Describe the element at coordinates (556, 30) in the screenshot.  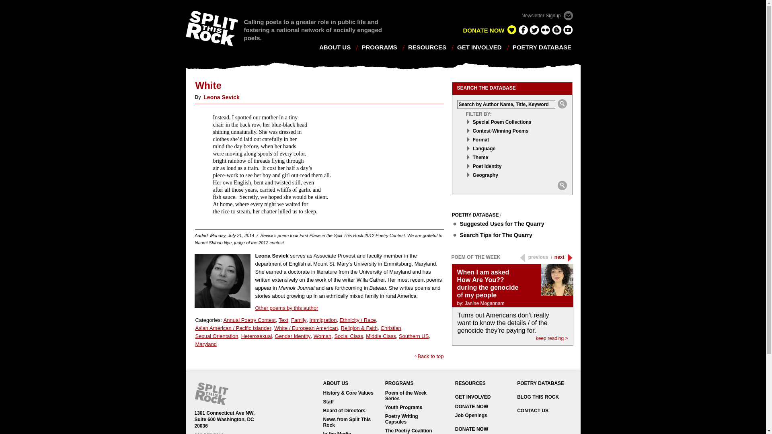
I see `blogger` at that location.